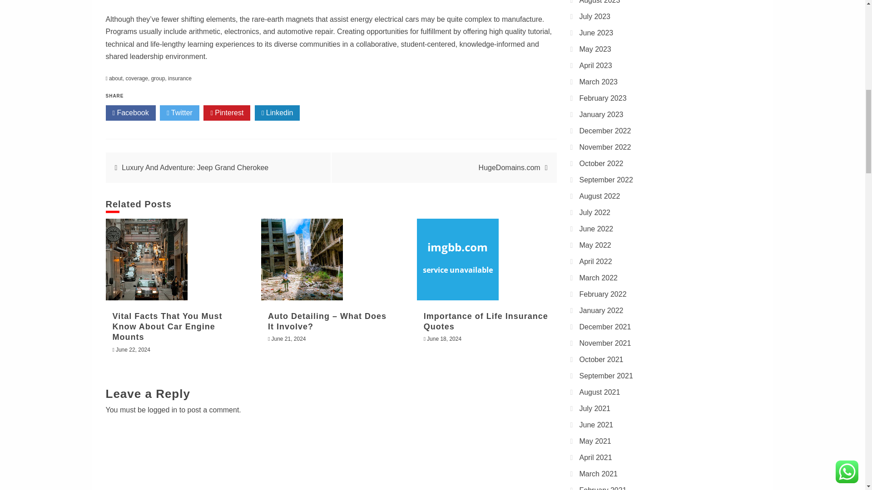 The height and width of the screenshot is (490, 872). I want to click on insurance, so click(180, 78).